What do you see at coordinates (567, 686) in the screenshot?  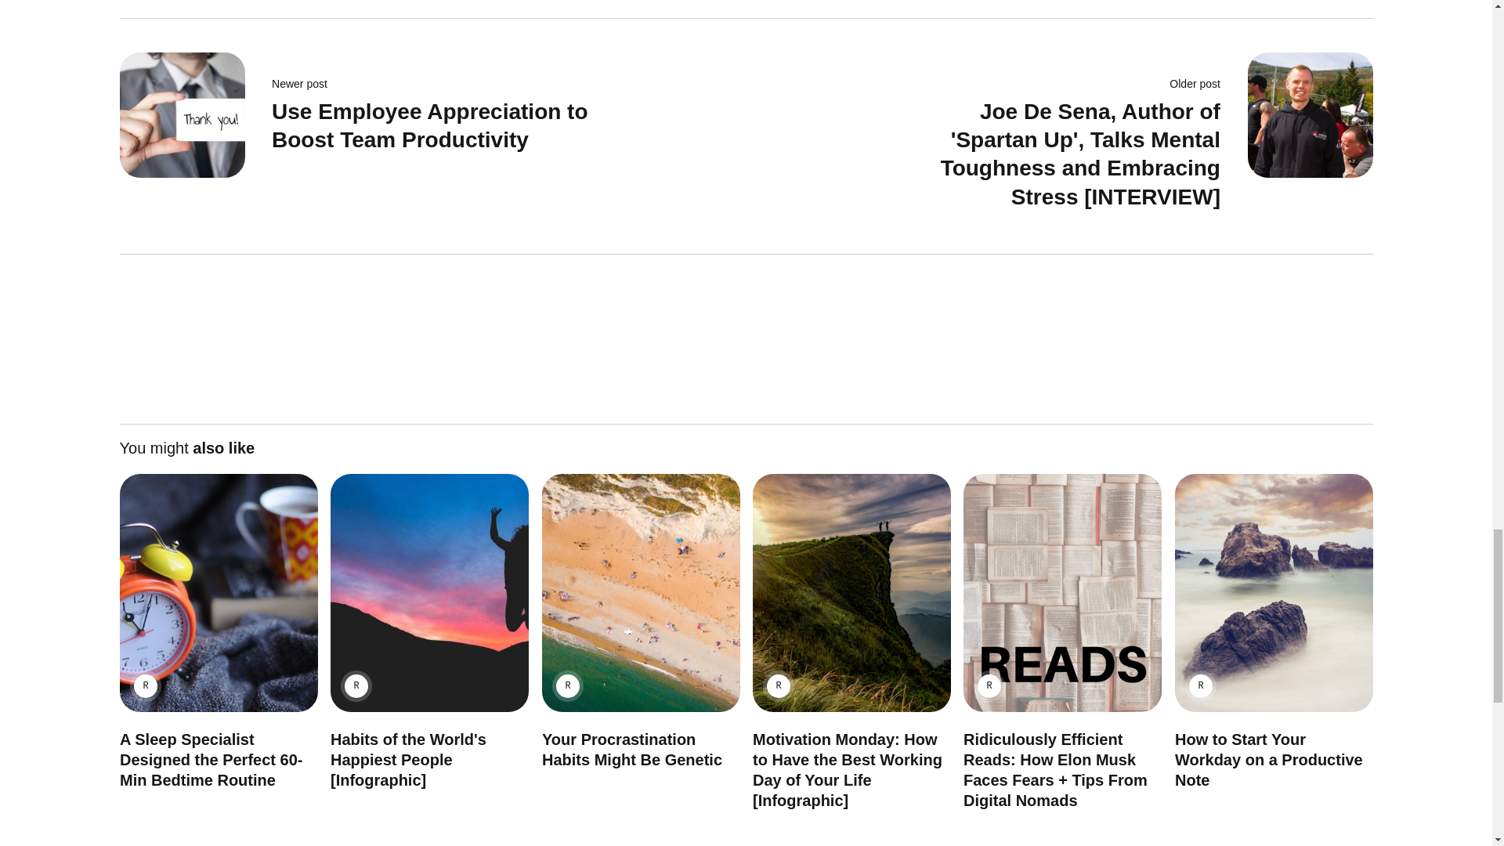 I see `Rosemina Nazarali` at bounding box center [567, 686].